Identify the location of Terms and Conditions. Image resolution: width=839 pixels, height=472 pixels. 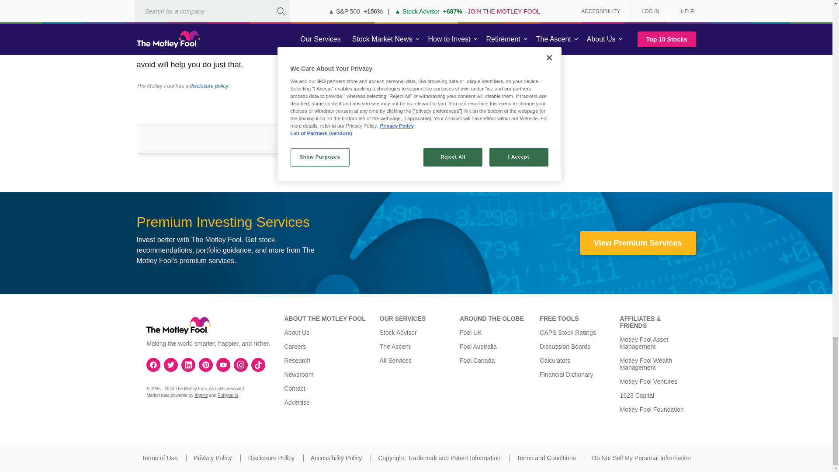
(546, 458).